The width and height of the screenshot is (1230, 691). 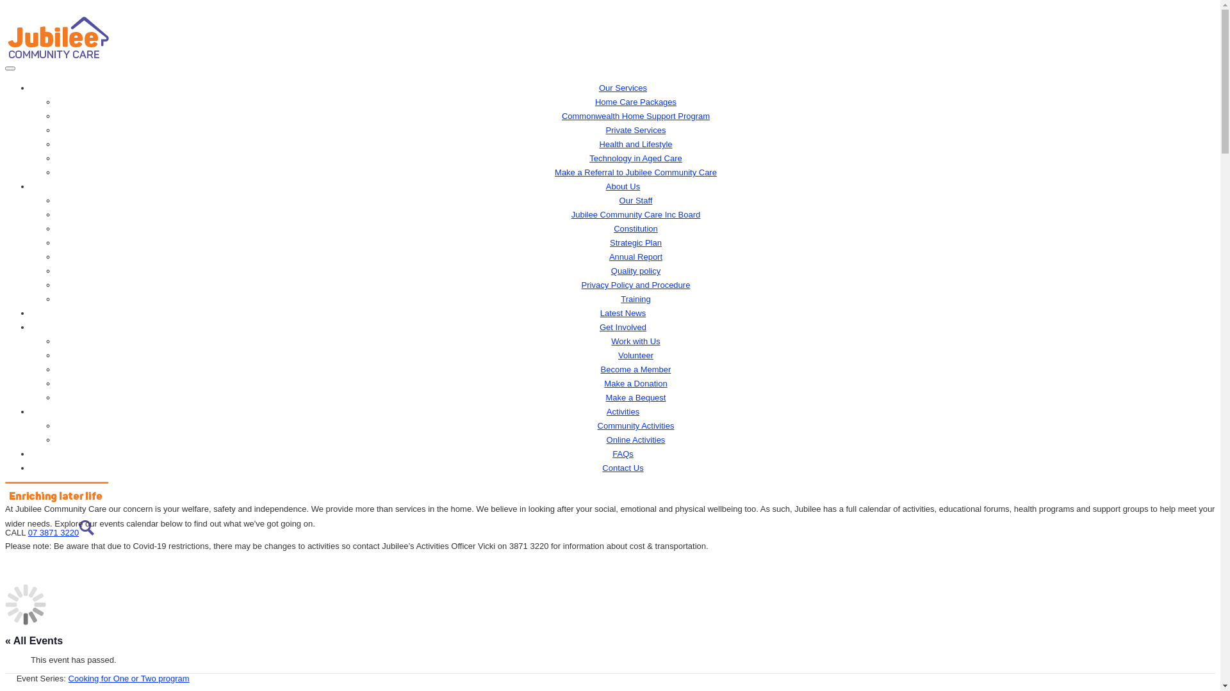 What do you see at coordinates (623, 88) in the screenshot?
I see `Our Services` at bounding box center [623, 88].